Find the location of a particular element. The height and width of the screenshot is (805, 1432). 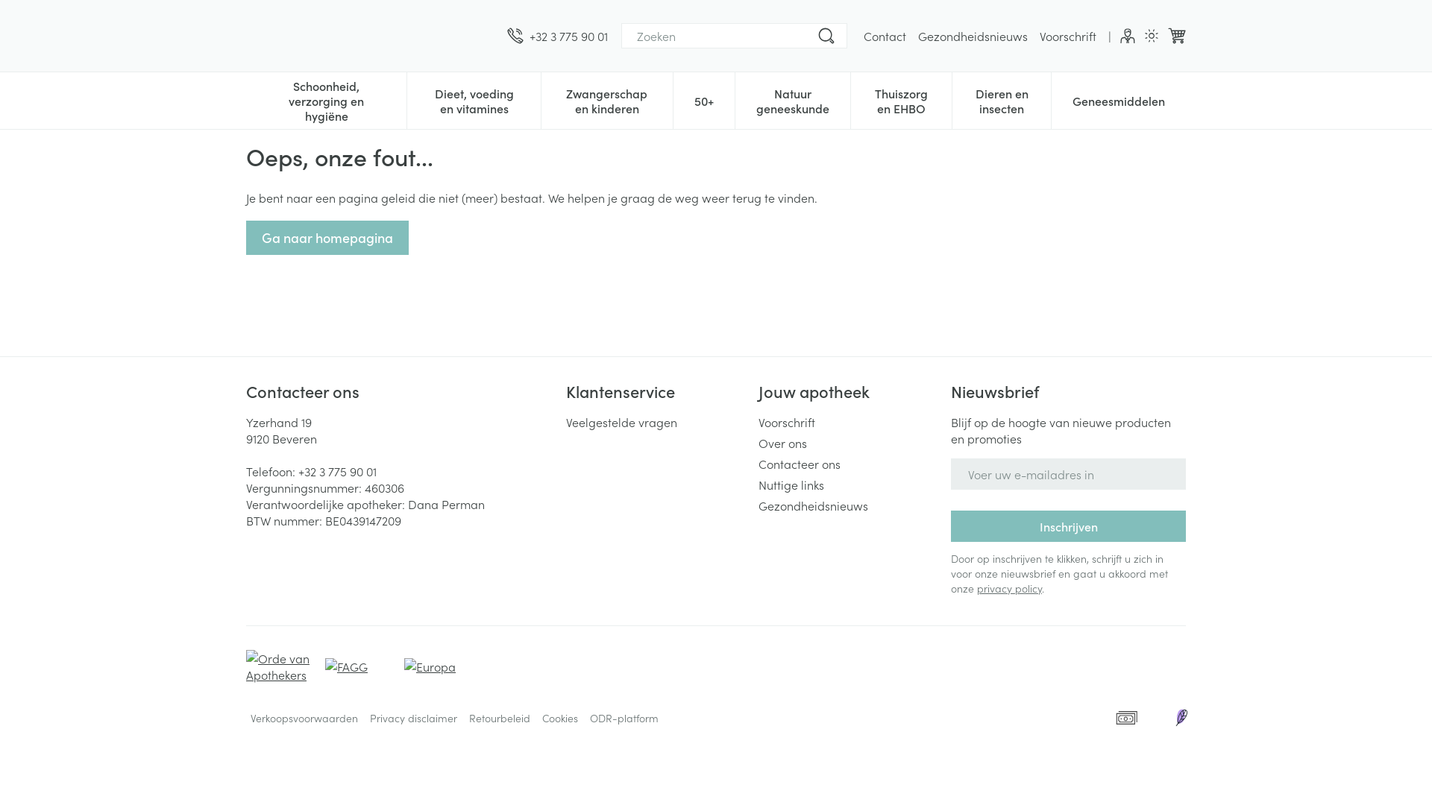

Voorschrift is located at coordinates (1068, 36).